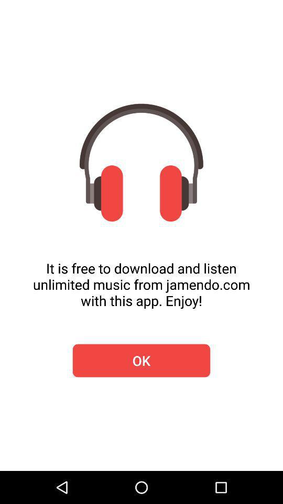 The height and width of the screenshot is (504, 283). I want to click on choose icon below it is free, so click(141, 360).